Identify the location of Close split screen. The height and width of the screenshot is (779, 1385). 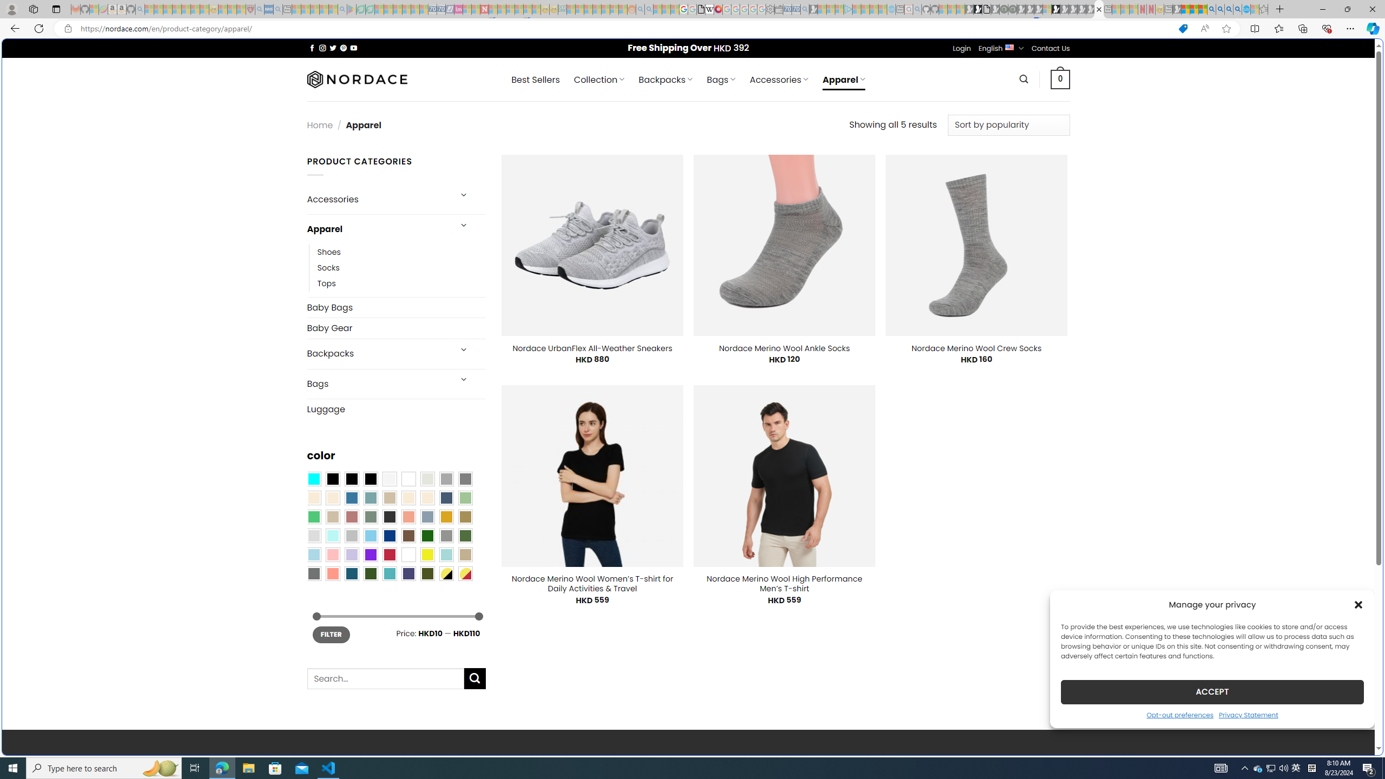
(1149, 55).